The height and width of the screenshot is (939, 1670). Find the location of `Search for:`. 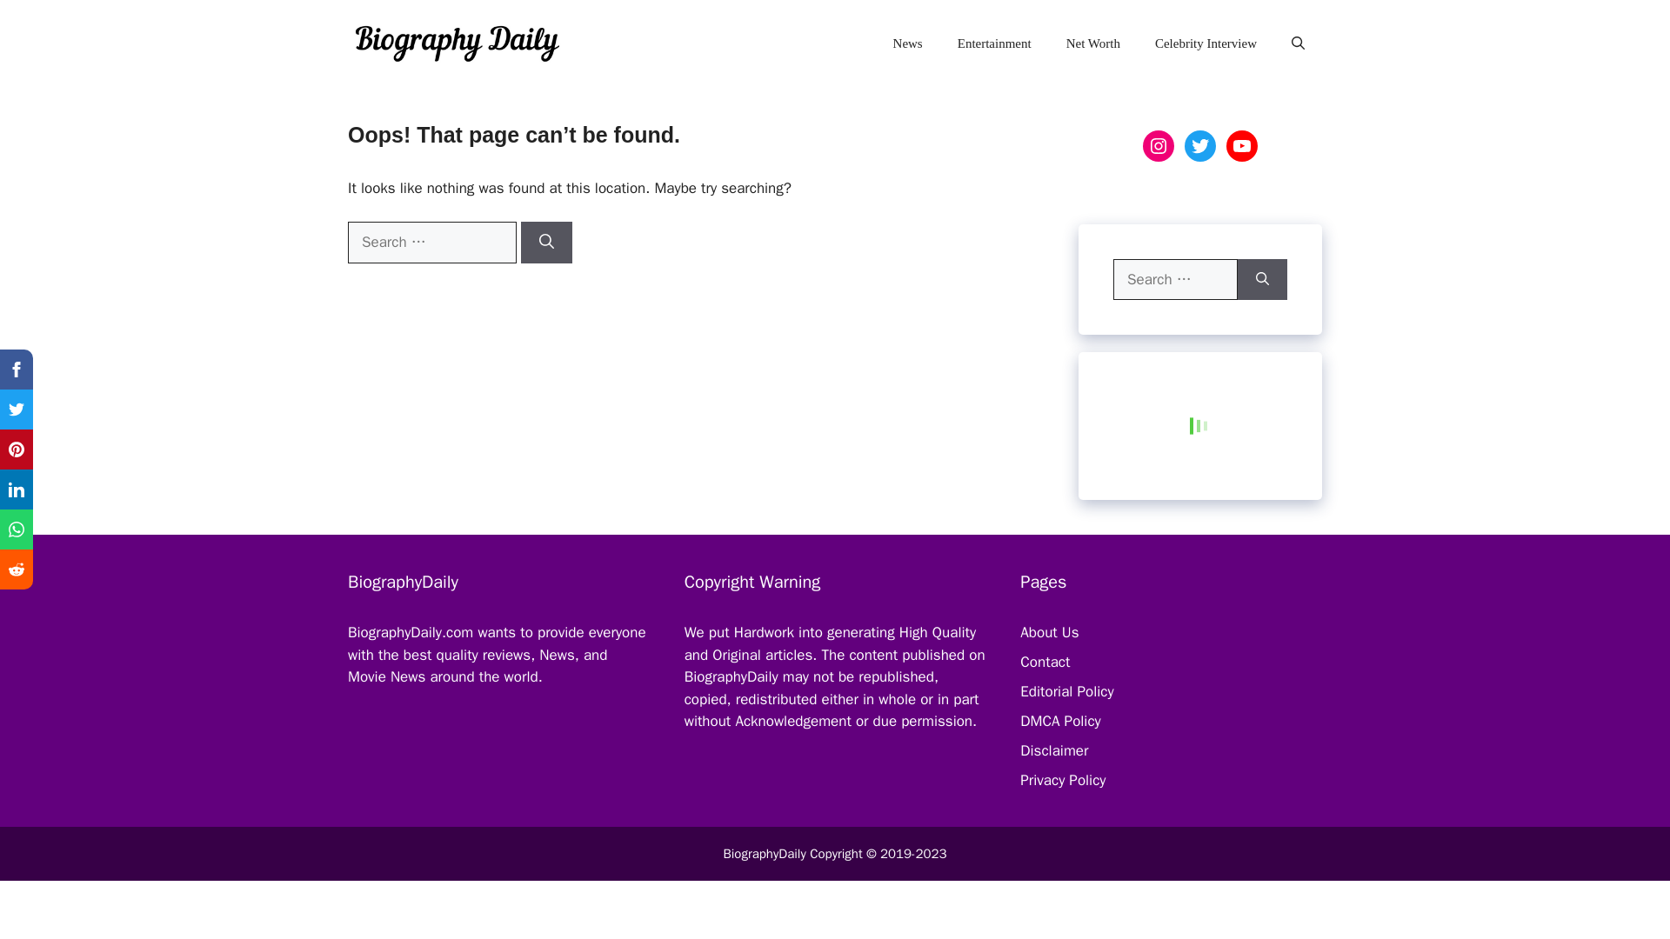

Search for: is located at coordinates (431, 242).